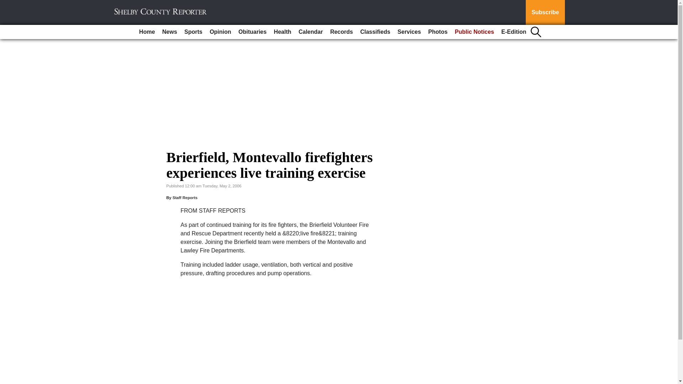 The width and height of the screenshot is (683, 384). Describe the element at coordinates (311, 32) in the screenshot. I see `Calendar` at that location.